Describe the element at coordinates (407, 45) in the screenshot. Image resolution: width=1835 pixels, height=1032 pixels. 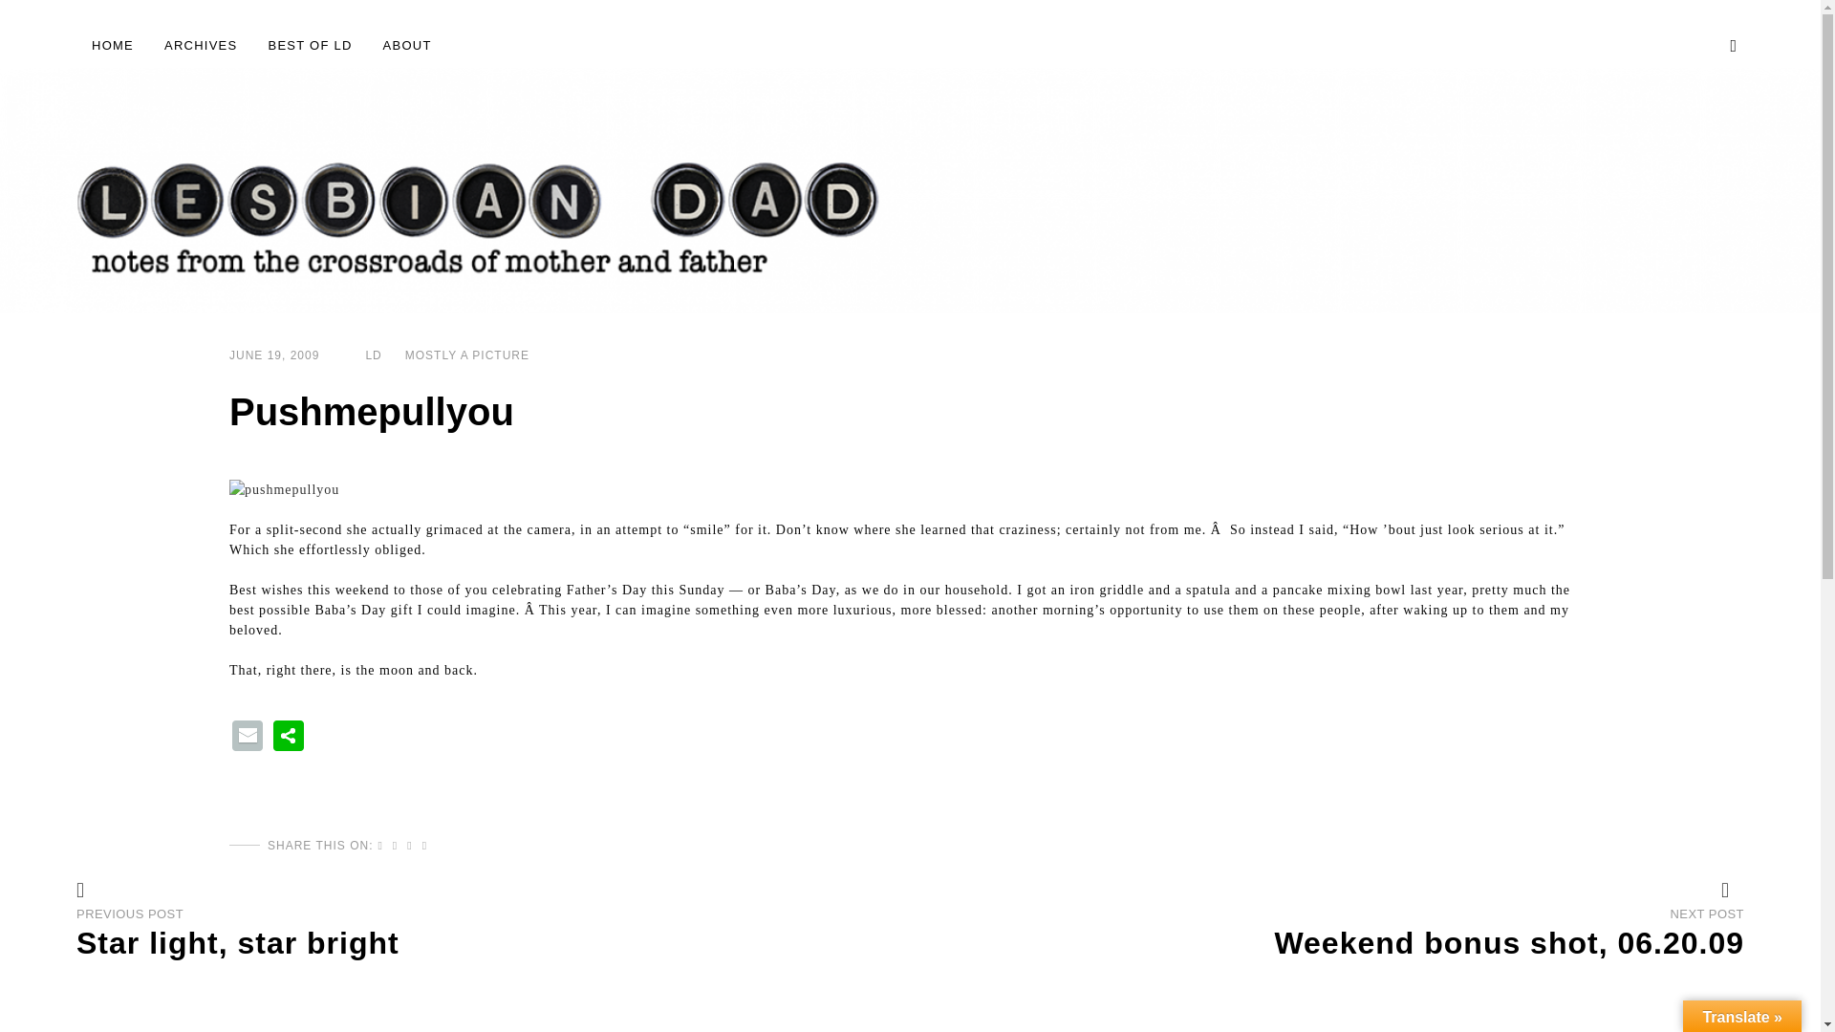
I see `Skip to content` at that location.